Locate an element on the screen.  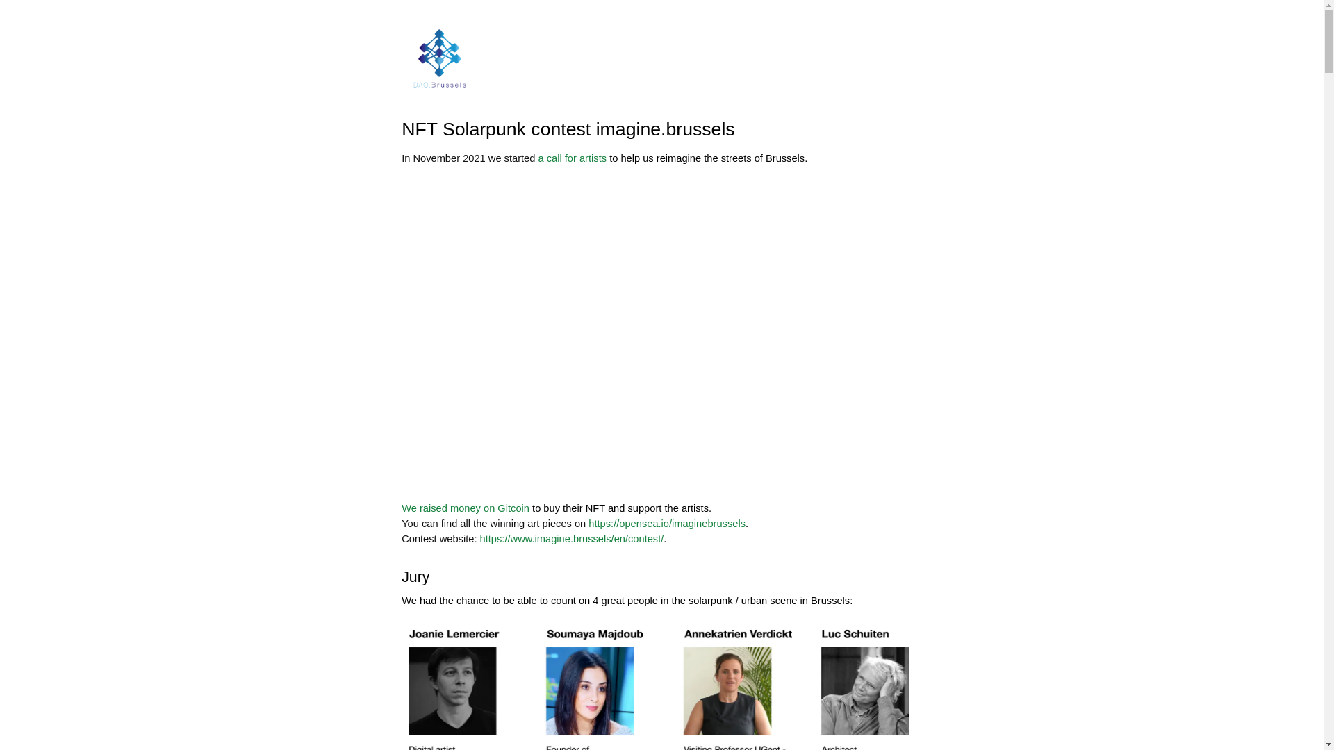
https://www.imagine.brussels/en/contest/ is located at coordinates (573, 539).